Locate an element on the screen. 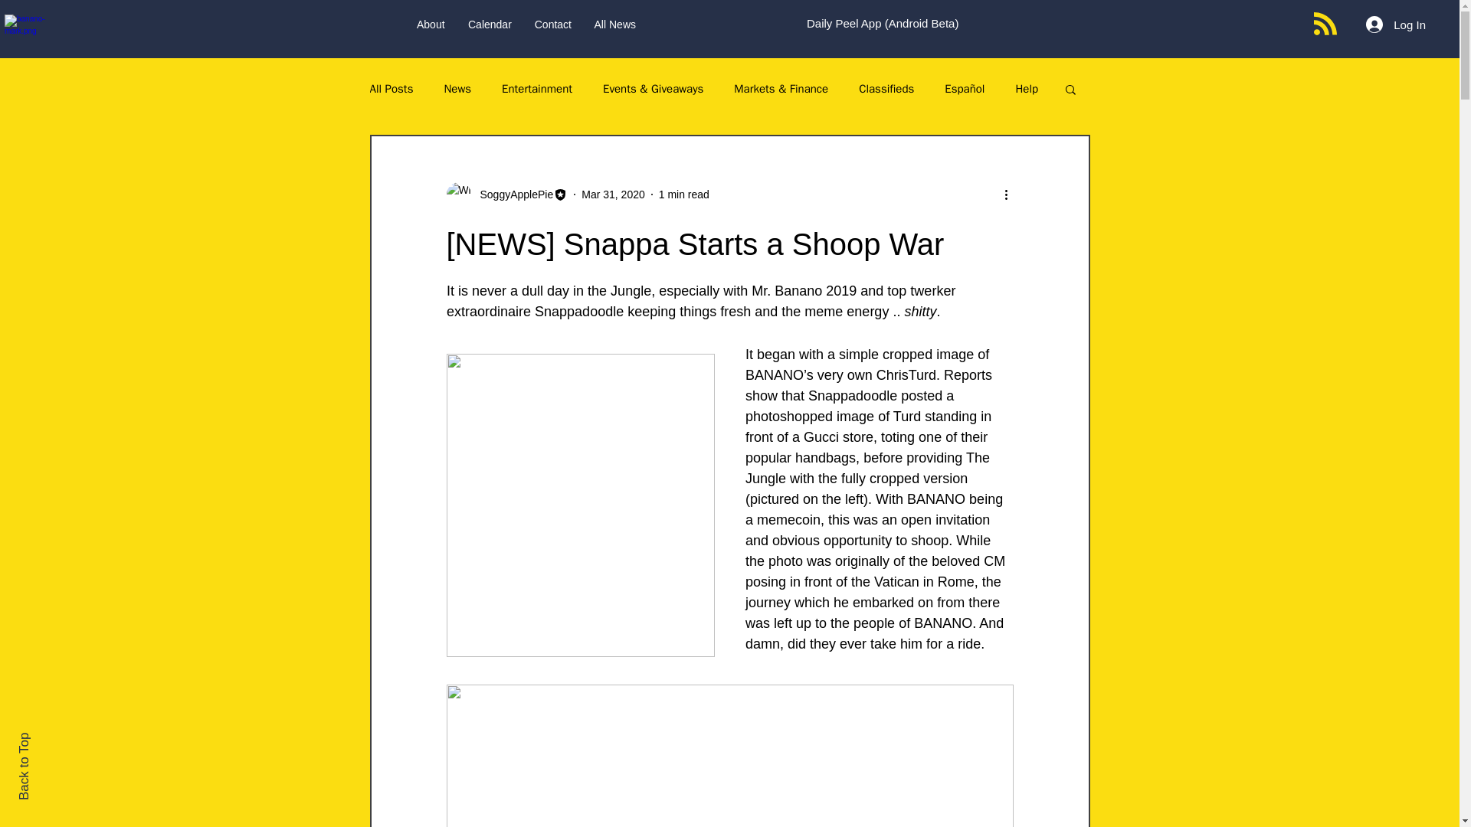  1 min read is located at coordinates (683, 194).